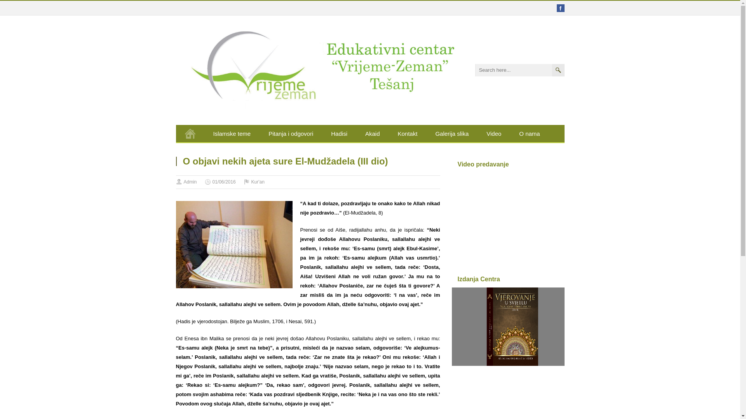 This screenshot has height=419, width=746. Describe the element at coordinates (407, 133) in the screenshot. I see `Kontakt` at that location.